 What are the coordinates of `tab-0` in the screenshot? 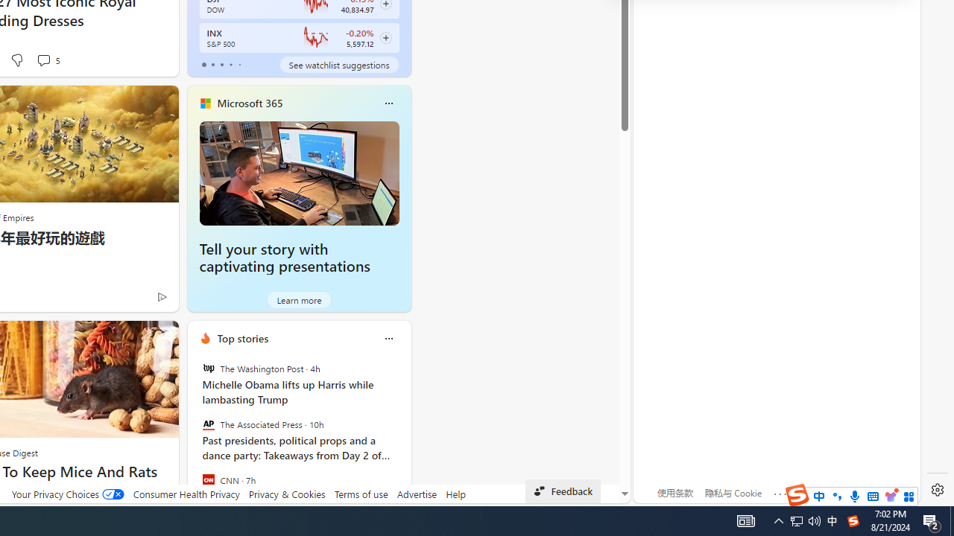 It's located at (204, 64).